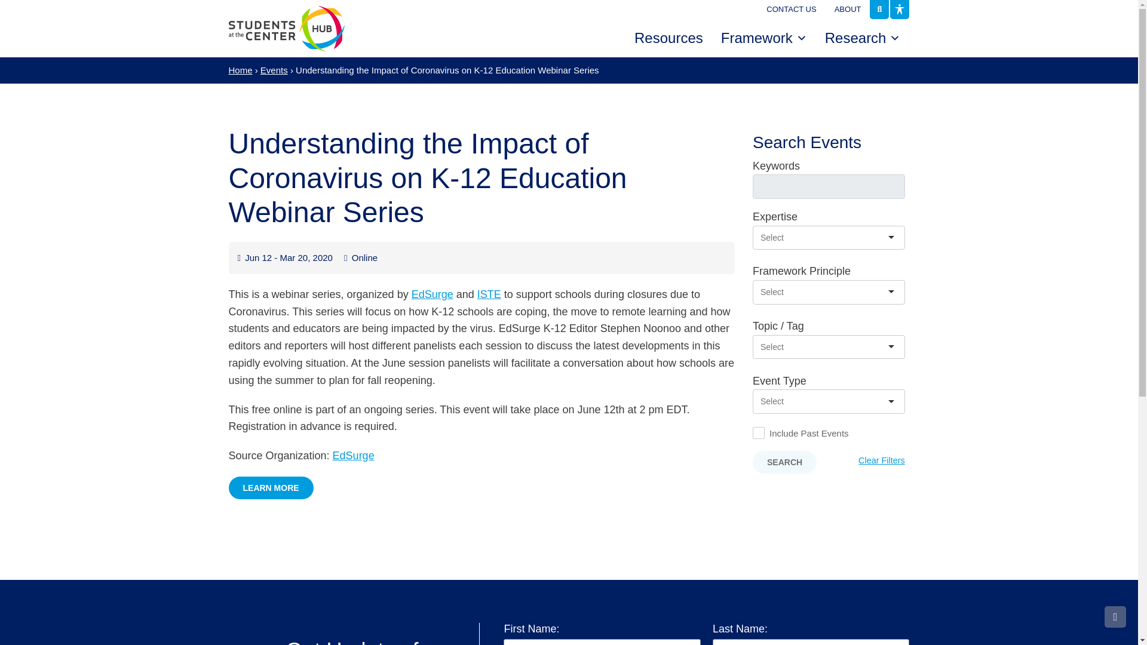  What do you see at coordinates (240, 70) in the screenshot?
I see `Home` at bounding box center [240, 70].